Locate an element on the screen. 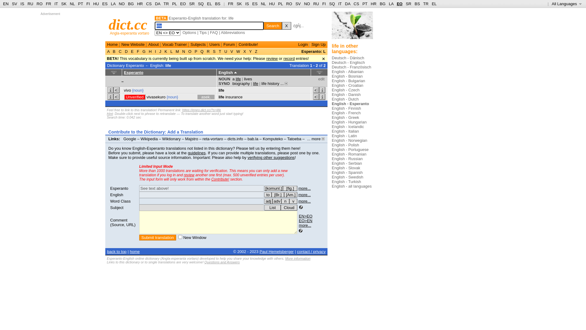 The width and height of the screenshot is (586, 330). BG is located at coordinates (383, 4).